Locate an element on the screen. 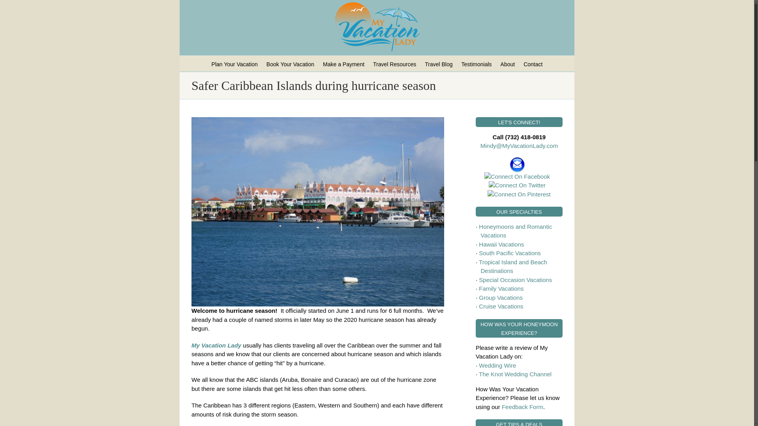 This screenshot has width=758, height=426. Honeymoon Vacation, Romantic Vacation is located at coordinates (514, 231).